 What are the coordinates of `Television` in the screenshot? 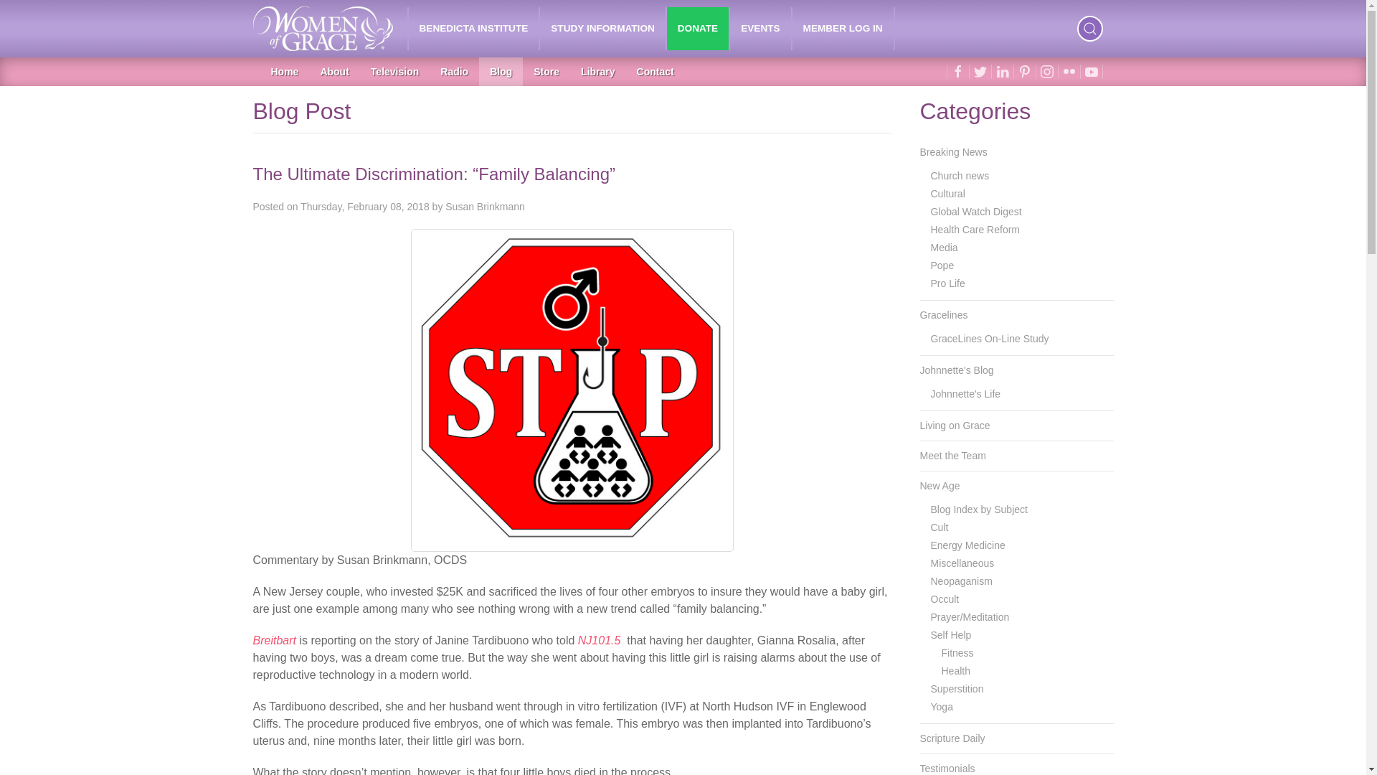 It's located at (394, 71).